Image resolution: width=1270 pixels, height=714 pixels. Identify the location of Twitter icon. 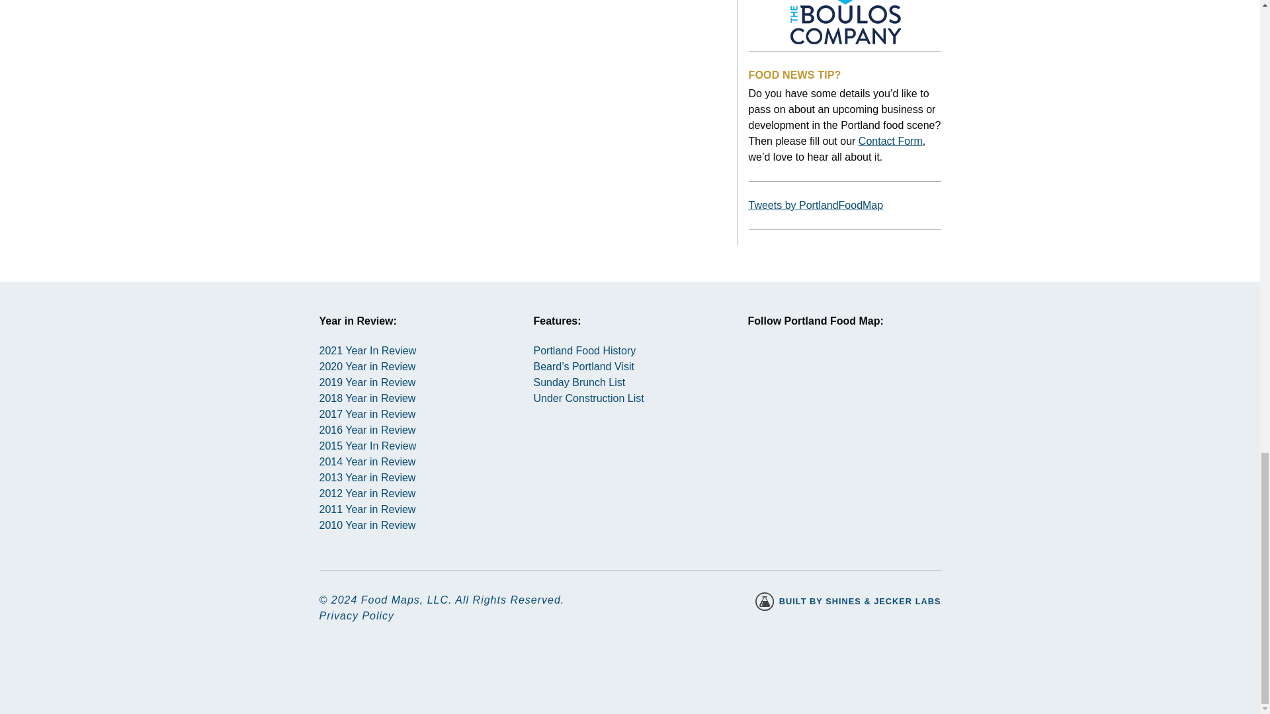
(818, 373).